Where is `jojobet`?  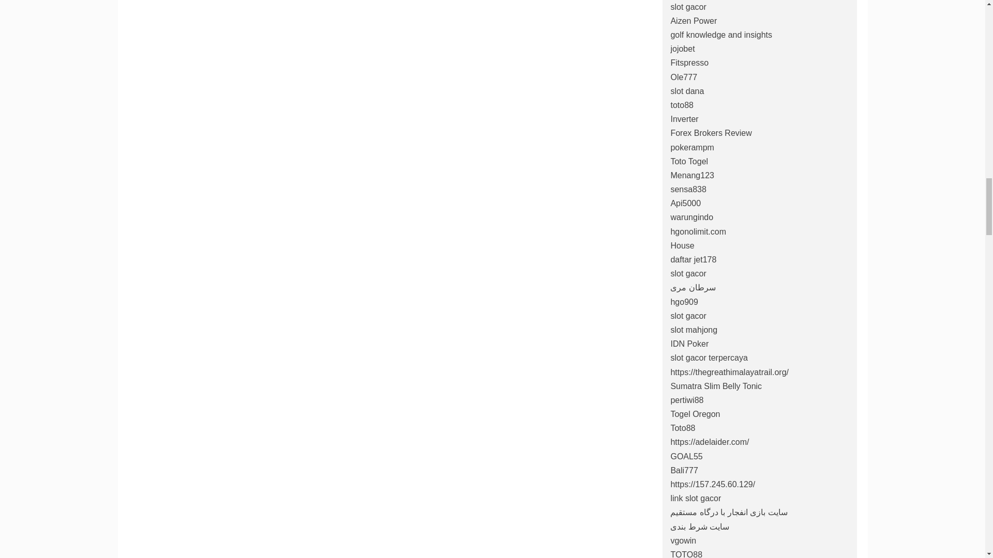
jojobet is located at coordinates (682, 49).